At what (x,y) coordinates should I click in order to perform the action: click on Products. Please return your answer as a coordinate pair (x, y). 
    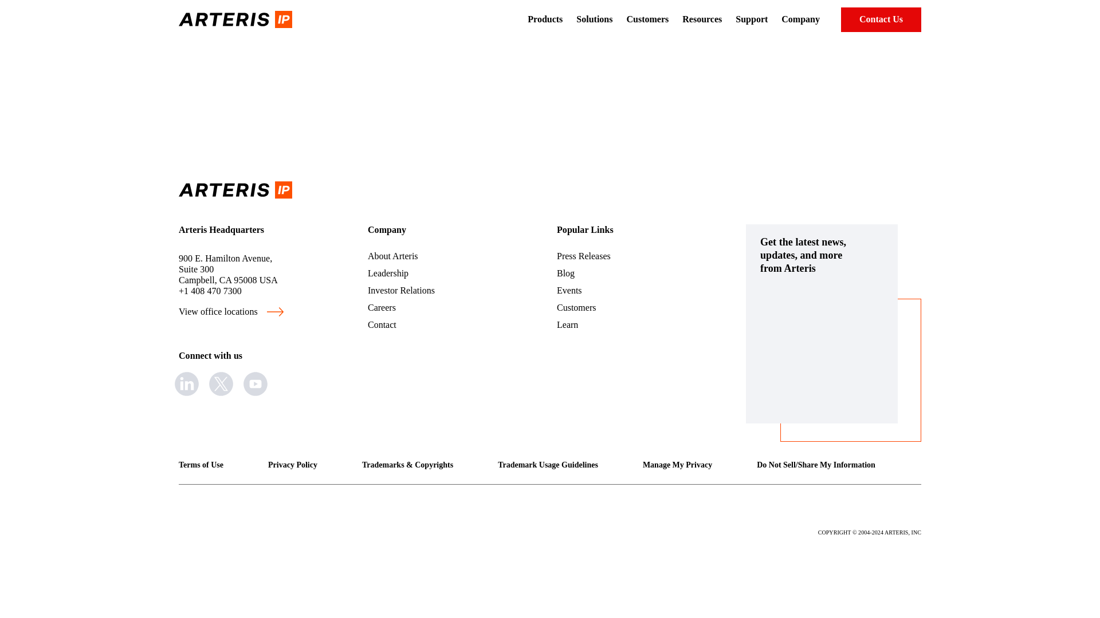
    Looking at the image, I should click on (545, 19).